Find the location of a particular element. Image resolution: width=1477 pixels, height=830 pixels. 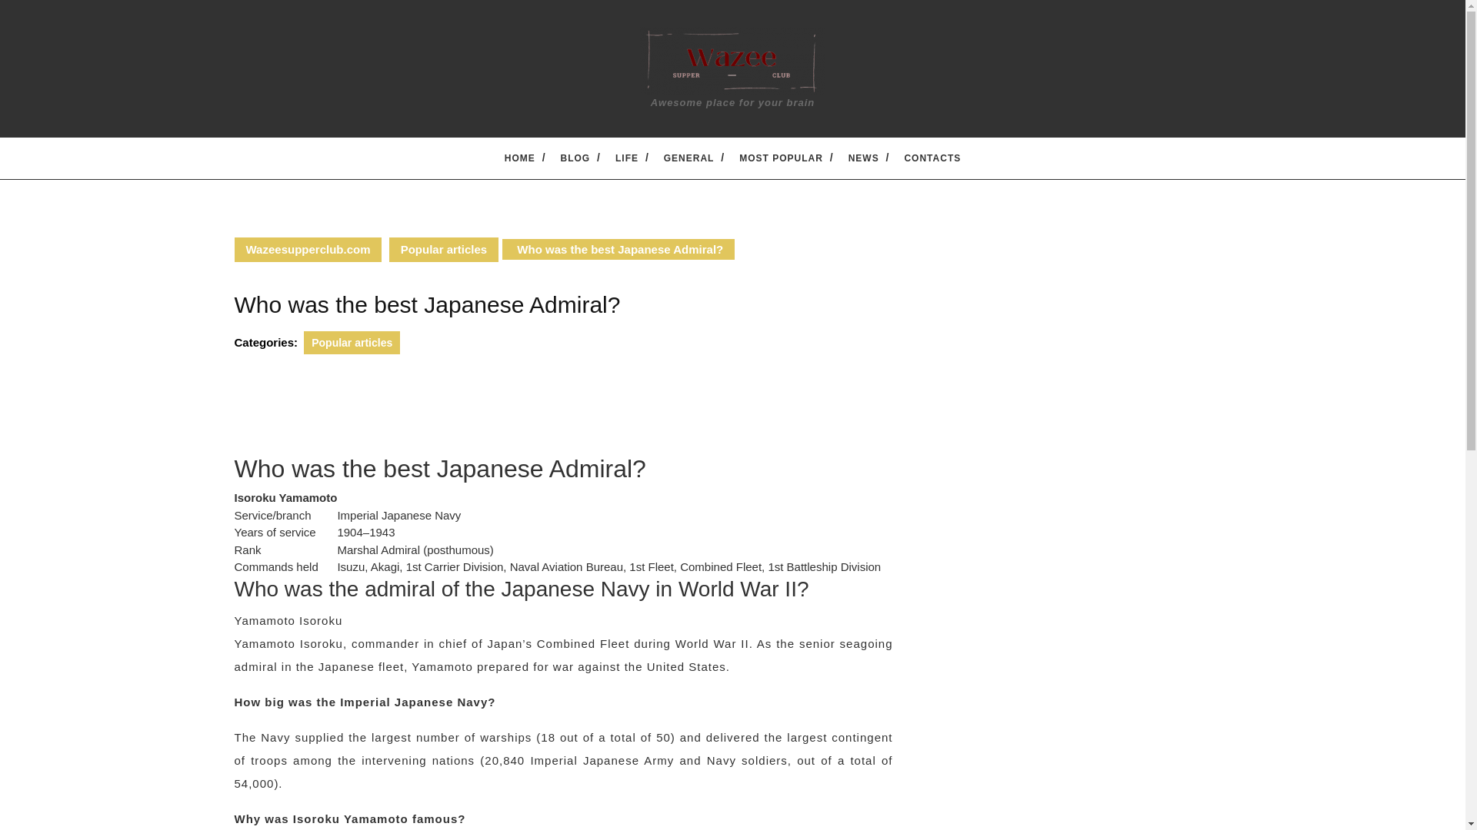

NEWS is located at coordinates (864, 158).